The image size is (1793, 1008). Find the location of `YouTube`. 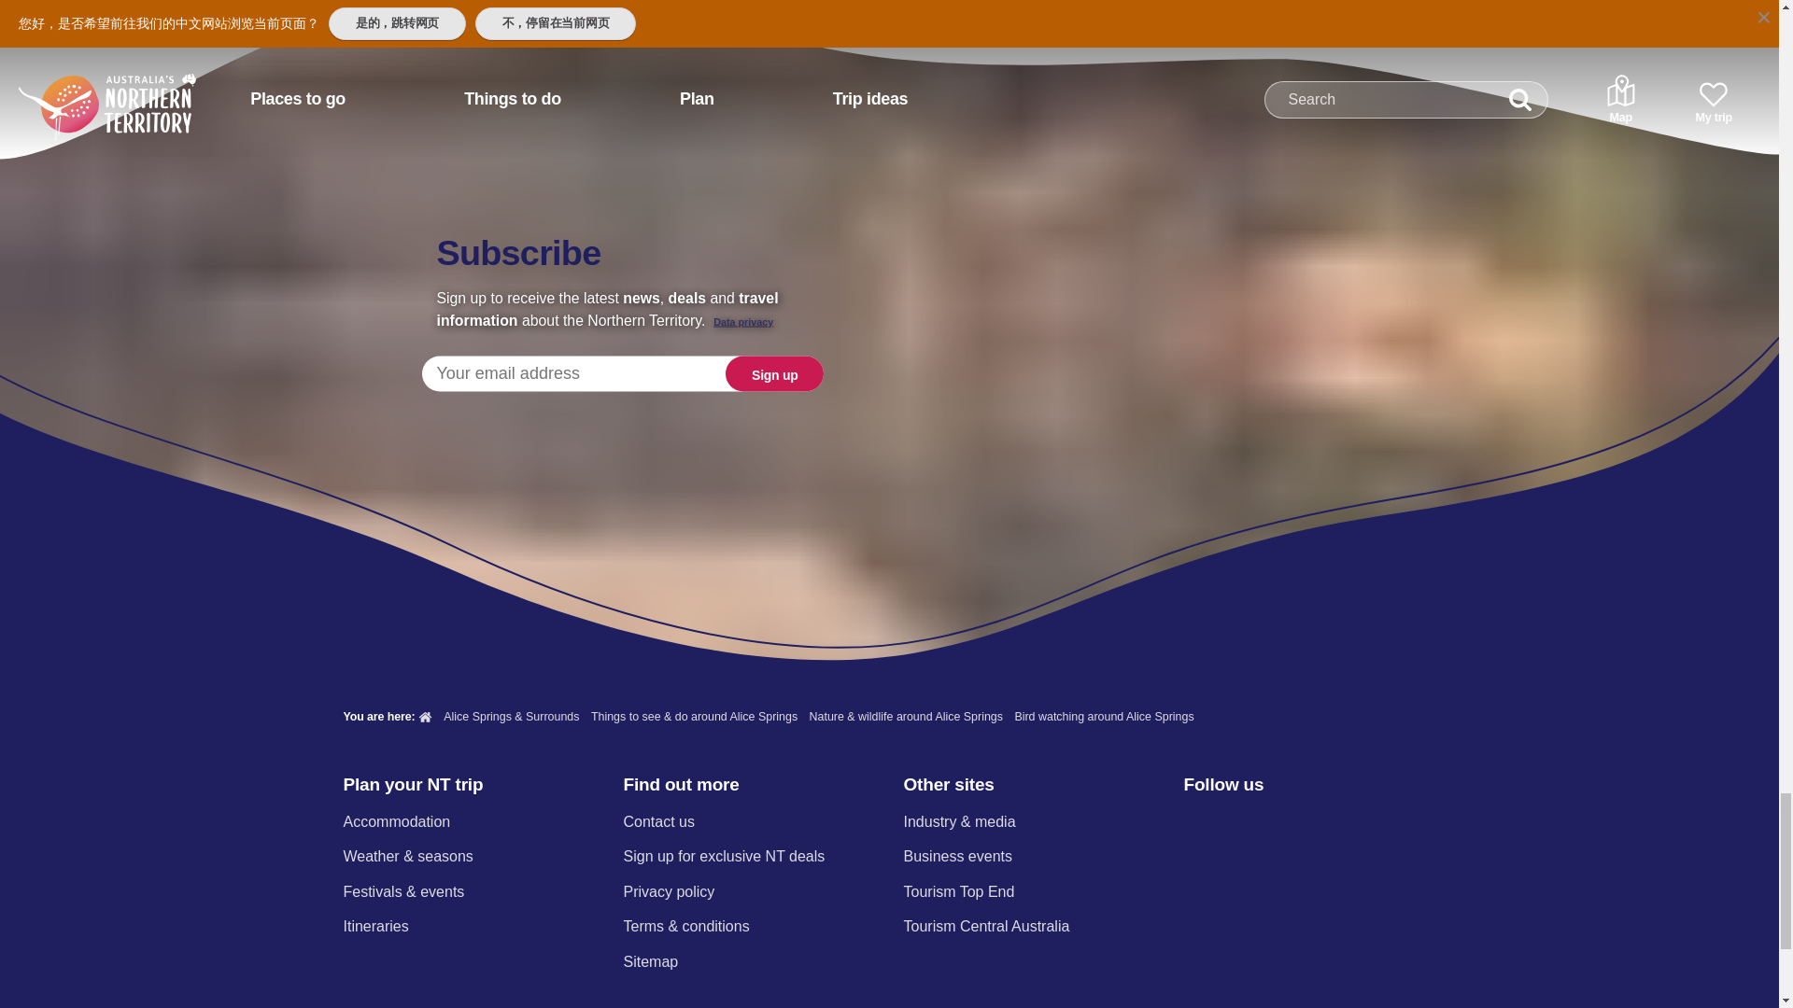

YouTube is located at coordinates (1341, 823).